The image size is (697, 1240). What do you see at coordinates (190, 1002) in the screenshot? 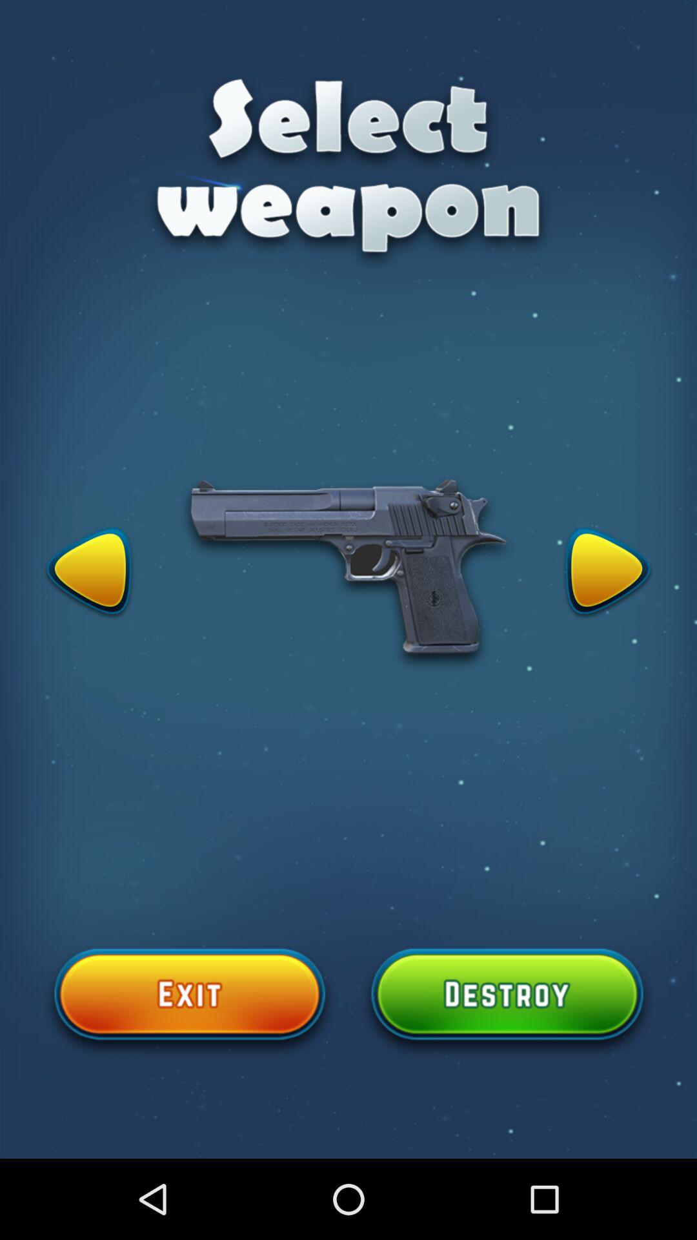
I see `exit screen` at bounding box center [190, 1002].